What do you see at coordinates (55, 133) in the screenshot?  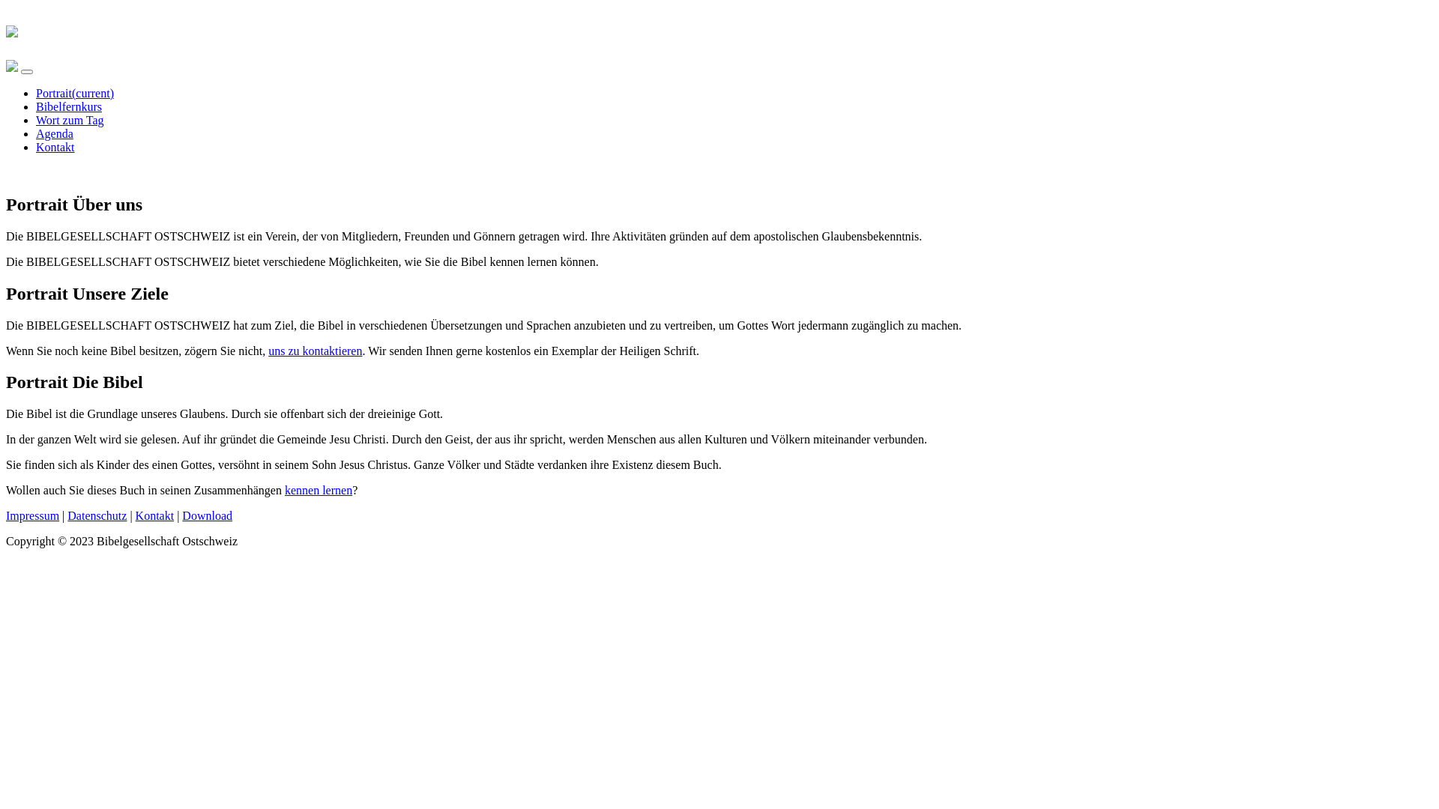 I see `Agenda` at bounding box center [55, 133].